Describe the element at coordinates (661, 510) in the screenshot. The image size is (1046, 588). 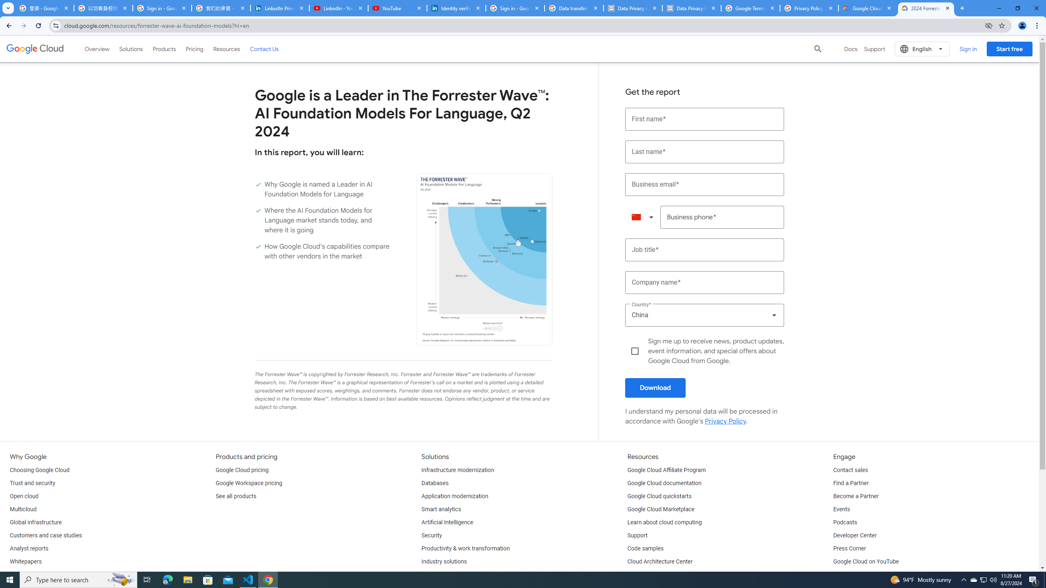
I see `Google Cloud Marketplace` at that location.